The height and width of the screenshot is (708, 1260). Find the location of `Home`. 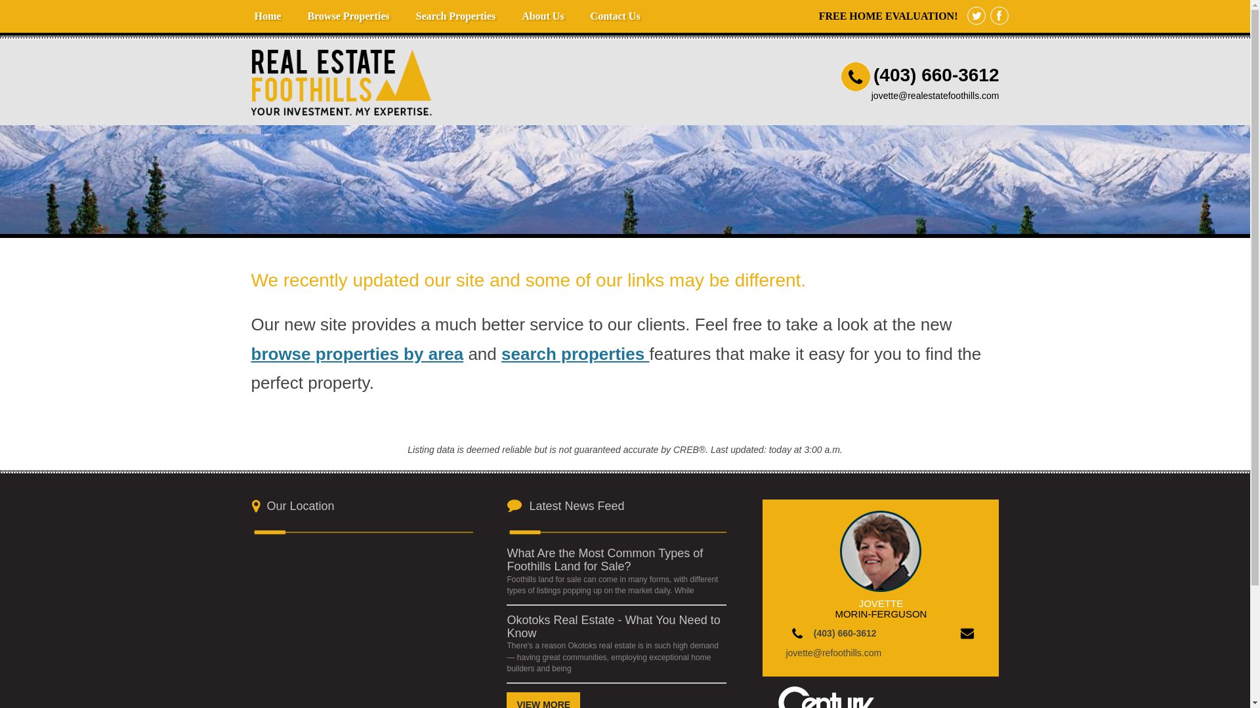

Home is located at coordinates (268, 16).